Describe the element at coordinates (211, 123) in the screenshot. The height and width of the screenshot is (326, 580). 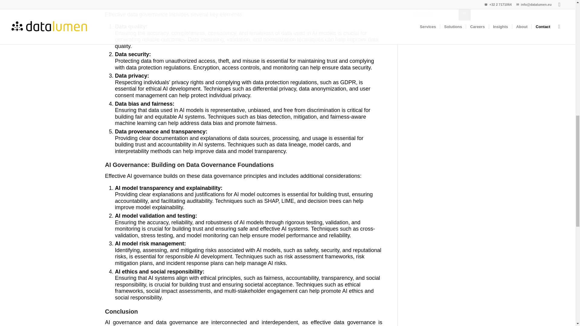
I see `data bias` at that location.